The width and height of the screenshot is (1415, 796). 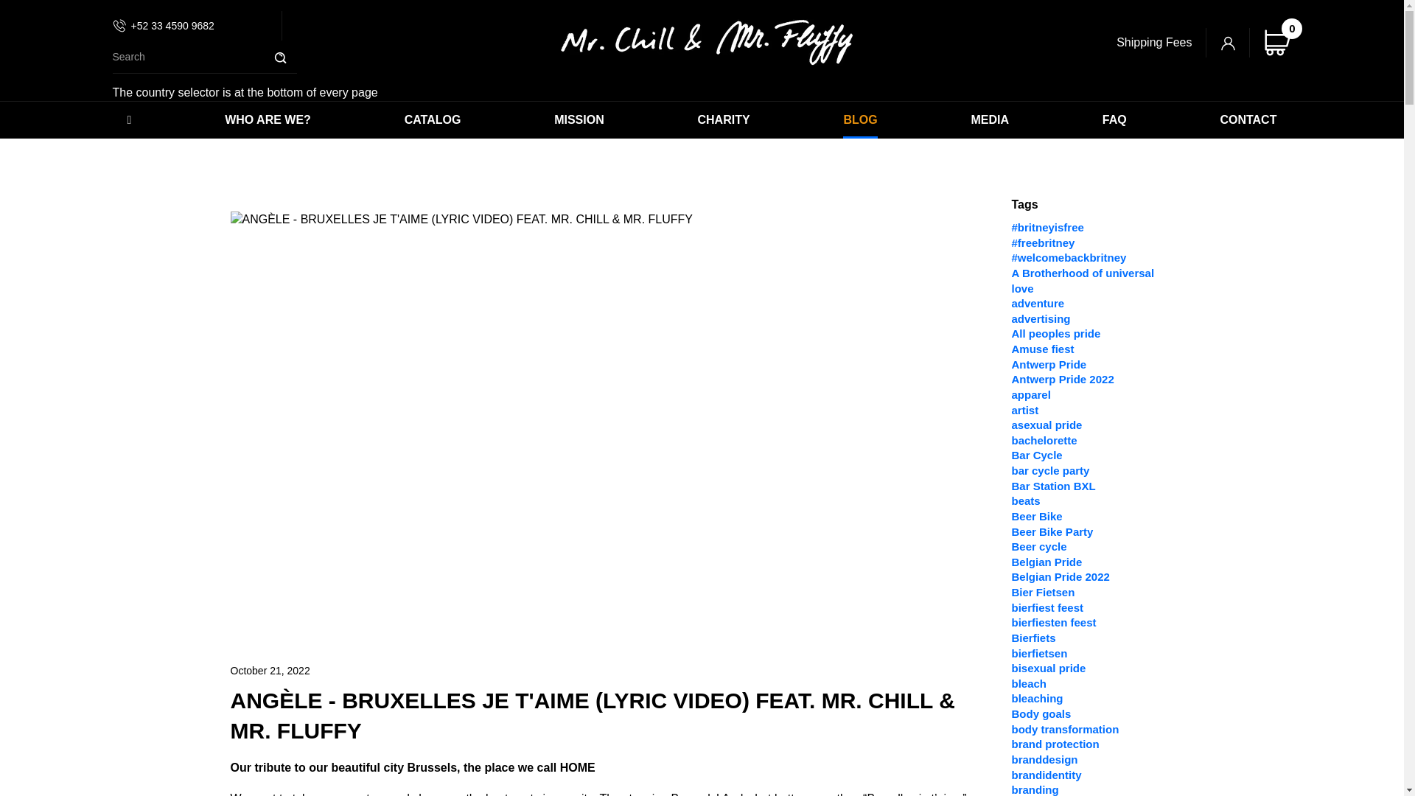 I want to click on MISSION, so click(x=579, y=119).